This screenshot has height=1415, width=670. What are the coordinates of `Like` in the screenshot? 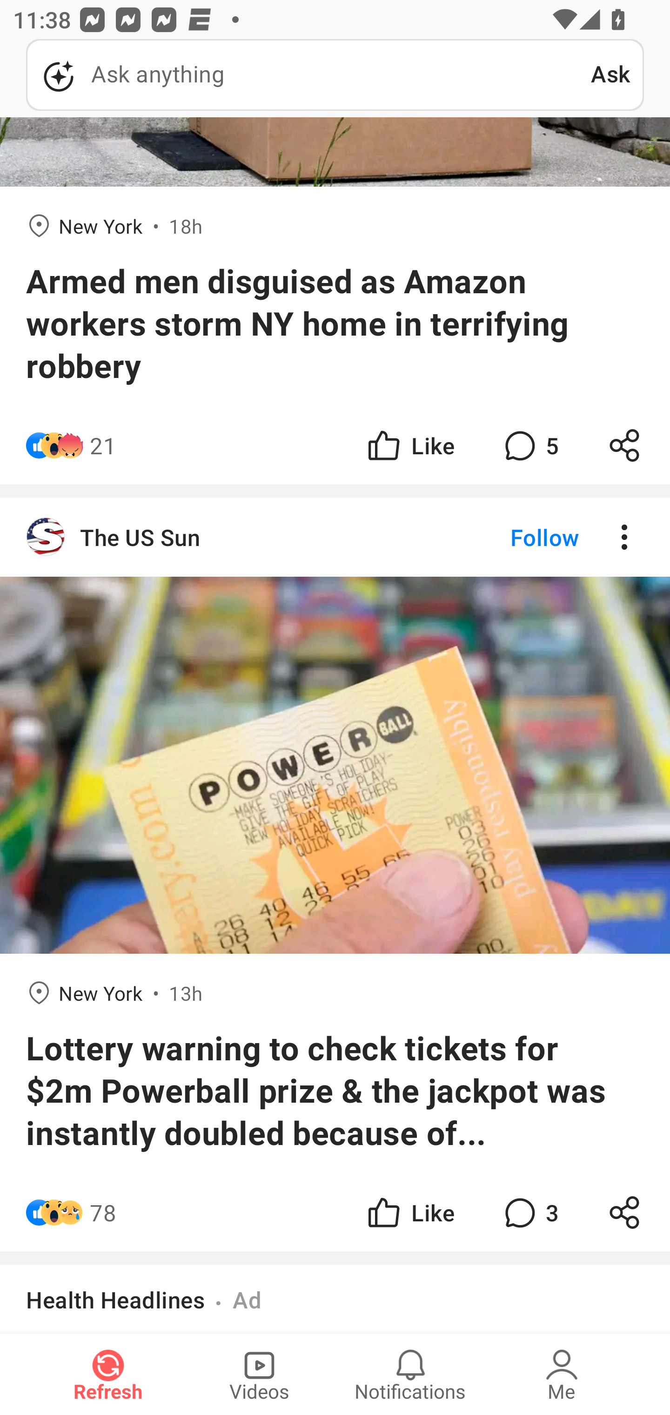 It's located at (409, 1213).